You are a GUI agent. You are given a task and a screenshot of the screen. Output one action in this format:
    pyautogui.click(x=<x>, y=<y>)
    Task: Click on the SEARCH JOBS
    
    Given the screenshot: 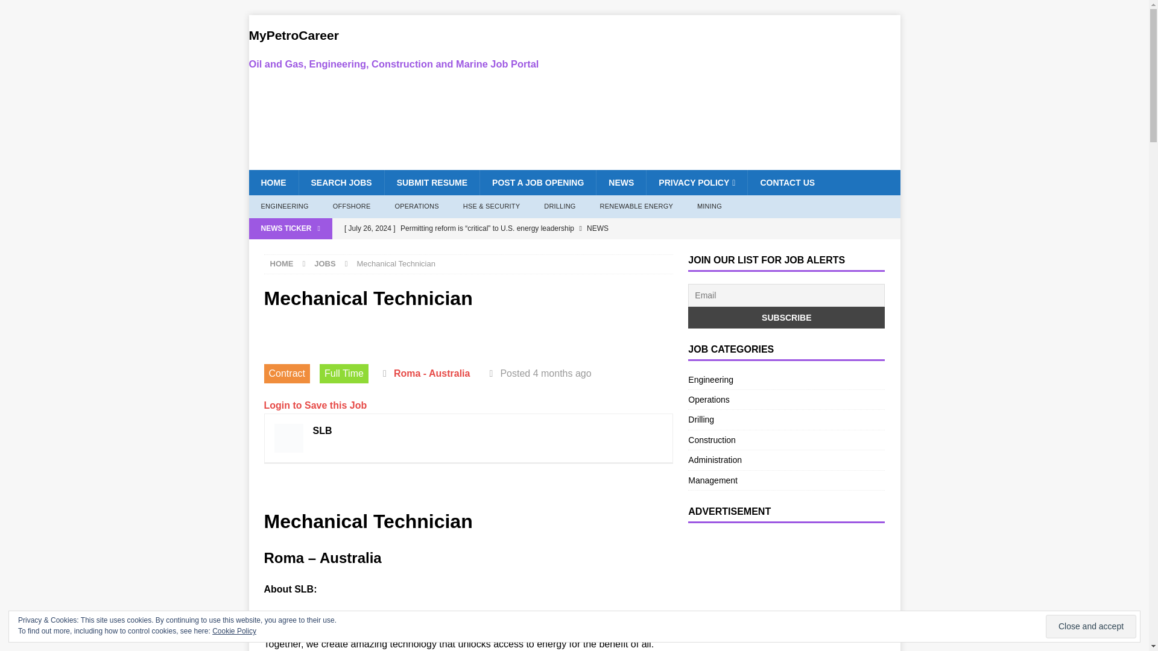 What is the action you would take?
    pyautogui.click(x=340, y=182)
    